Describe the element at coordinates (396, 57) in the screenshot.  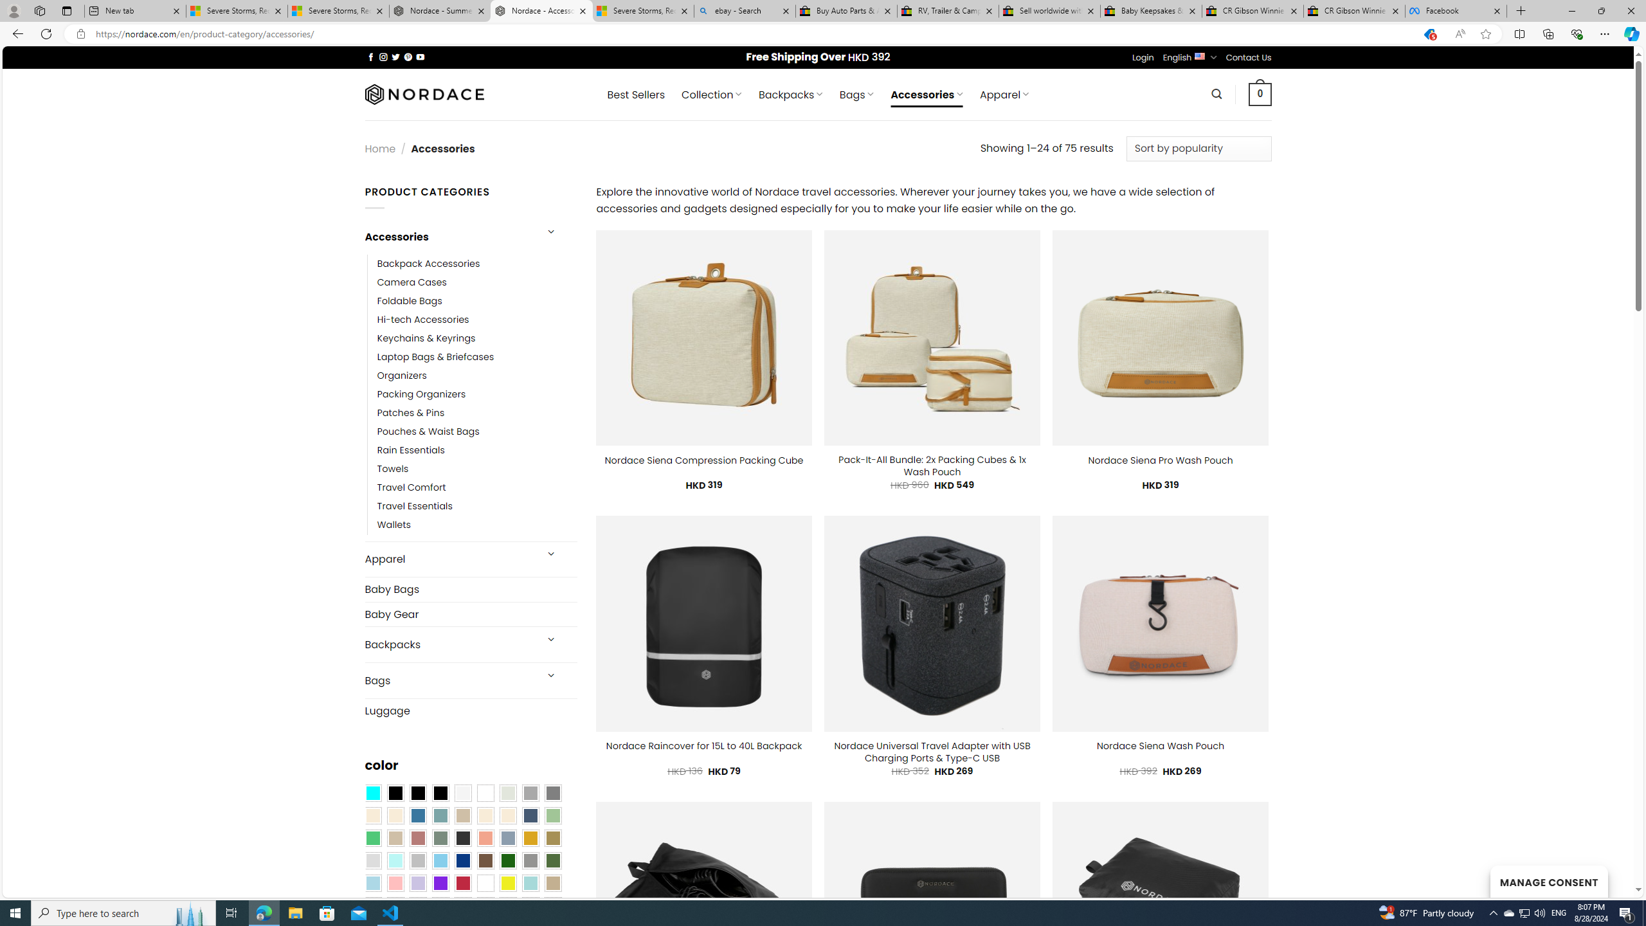
I see `Follow on Twitter` at that location.